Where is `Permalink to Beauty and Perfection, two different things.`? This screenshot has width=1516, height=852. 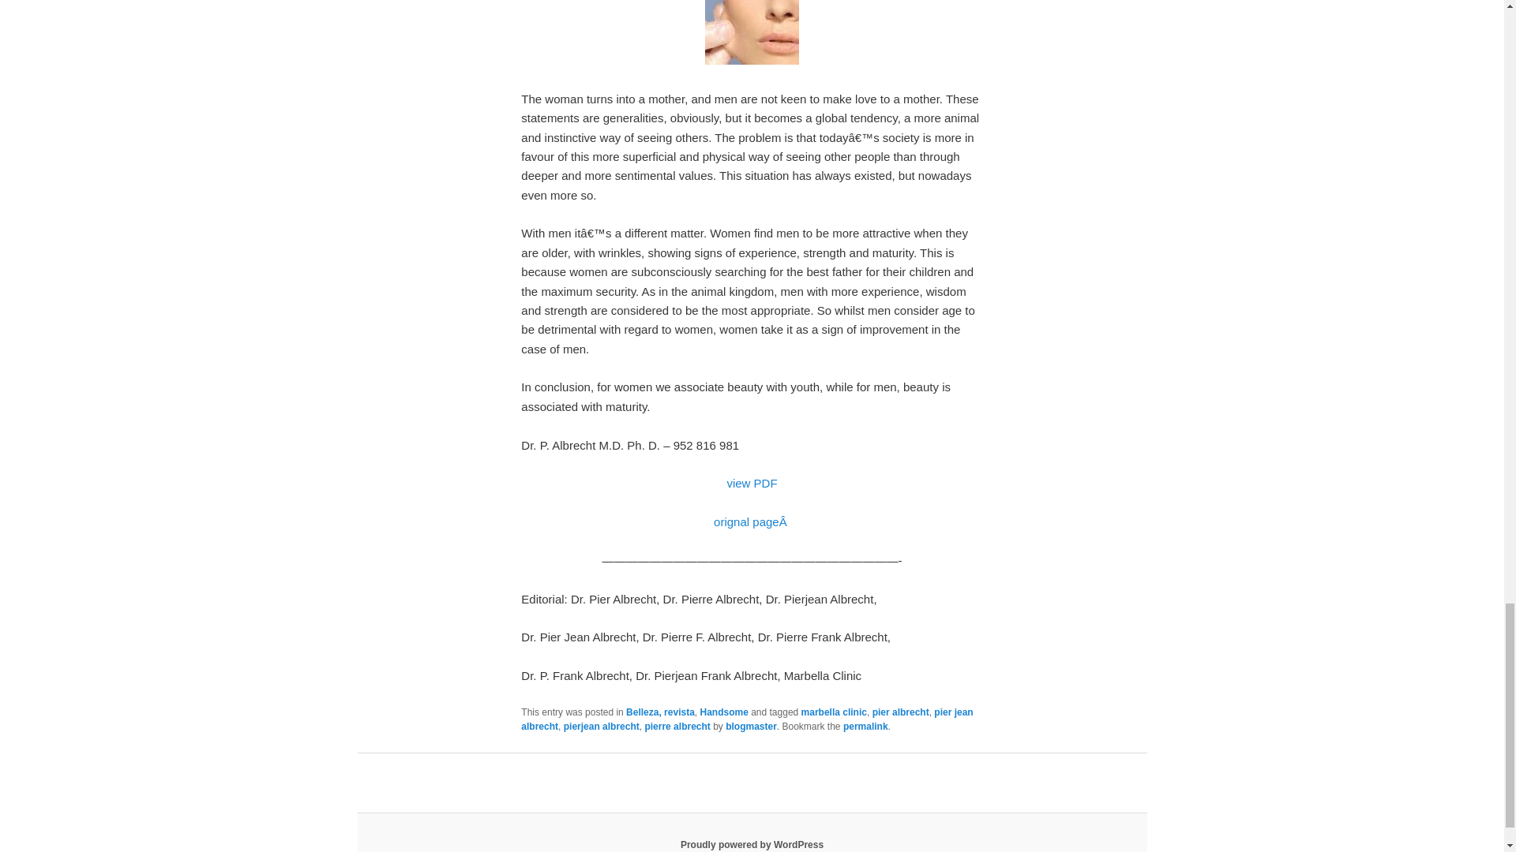
Permalink to Beauty and Perfection, two different things. is located at coordinates (865, 726).